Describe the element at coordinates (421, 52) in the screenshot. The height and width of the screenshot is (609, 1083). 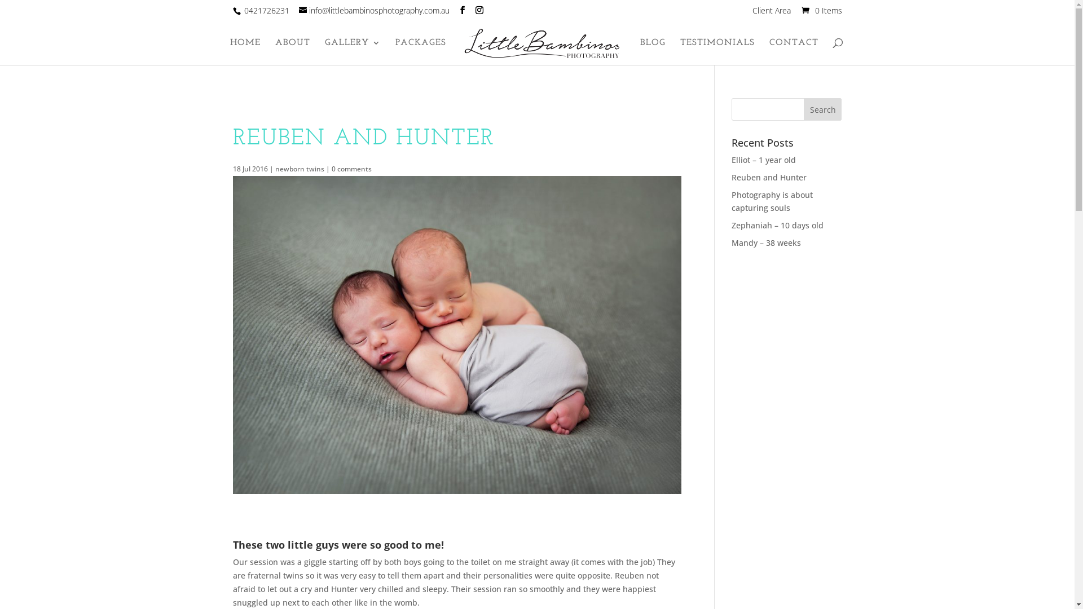
I see `PACKAGES` at that location.